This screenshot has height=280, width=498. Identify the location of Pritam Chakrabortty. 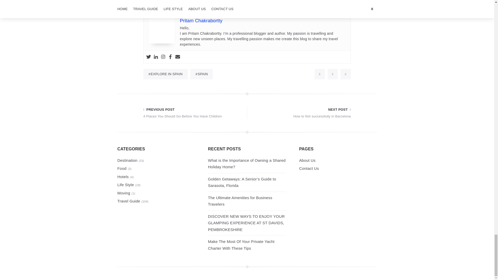
(165, 74).